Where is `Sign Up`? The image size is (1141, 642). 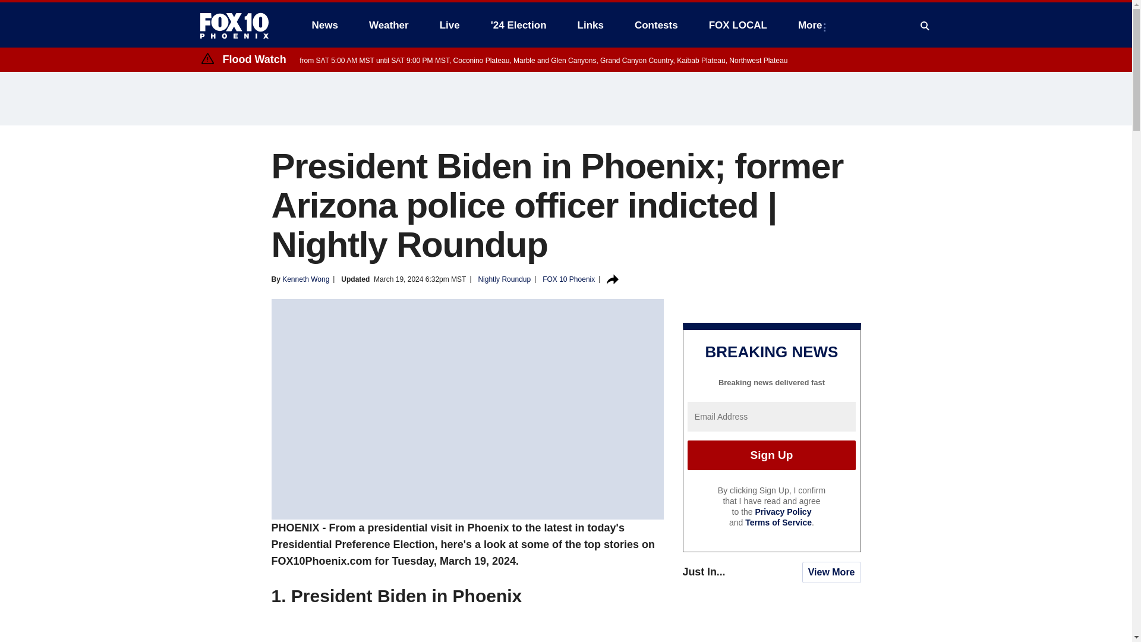 Sign Up is located at coordinates (771, 455).